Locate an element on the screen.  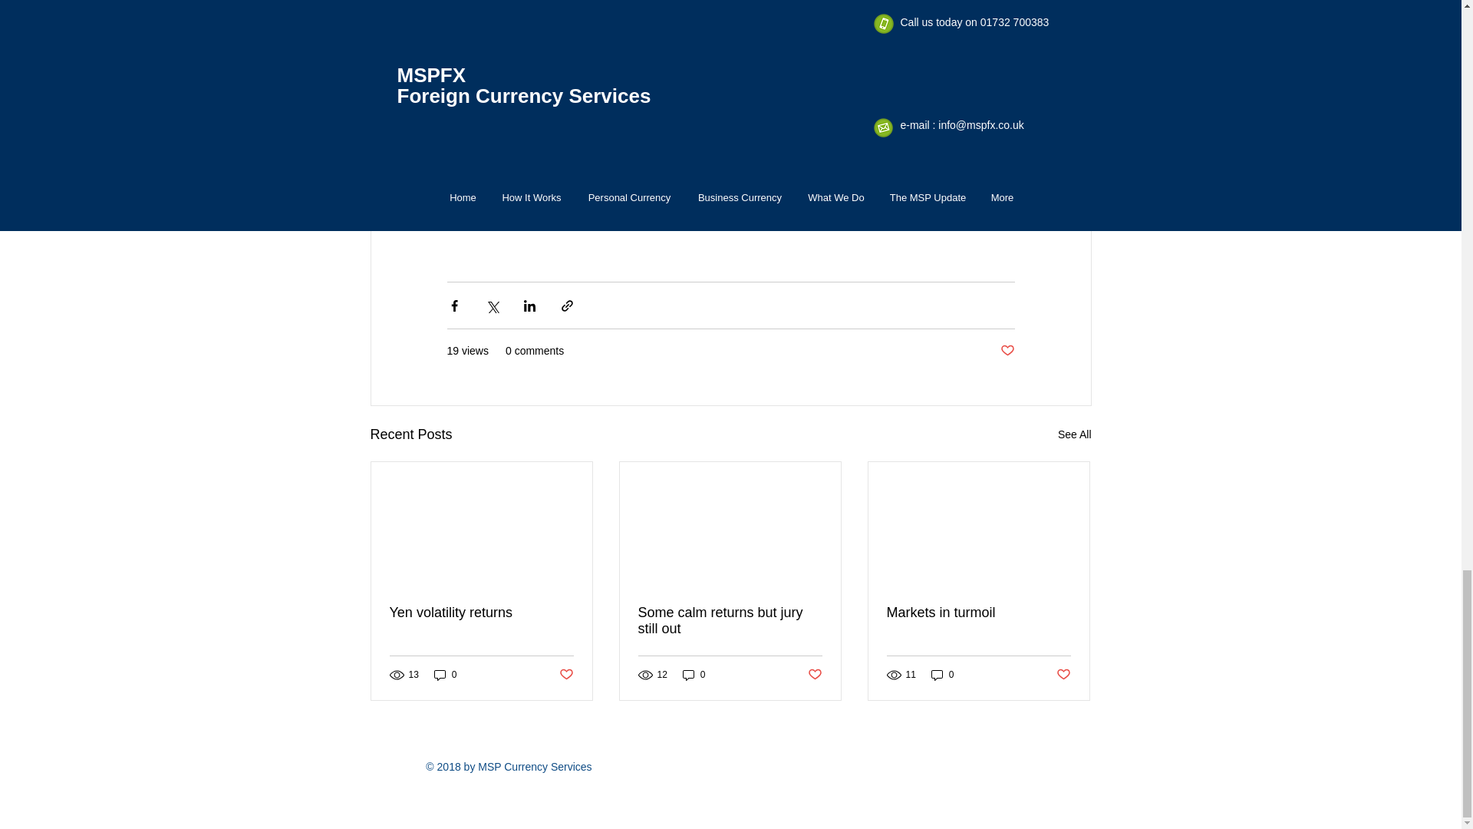
Yen volatility returns is located at coordinates (482, 613).